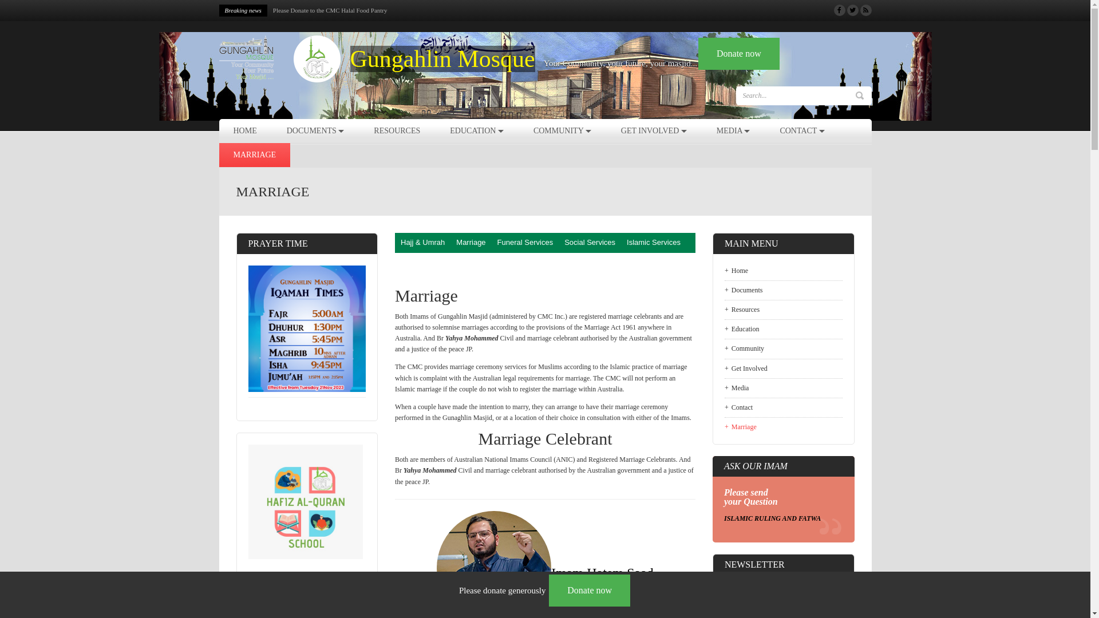  Describe the element at coordinates (773, 518) in the screenshot. I see `ISLAMIC RULING AND FATWA` at that location.